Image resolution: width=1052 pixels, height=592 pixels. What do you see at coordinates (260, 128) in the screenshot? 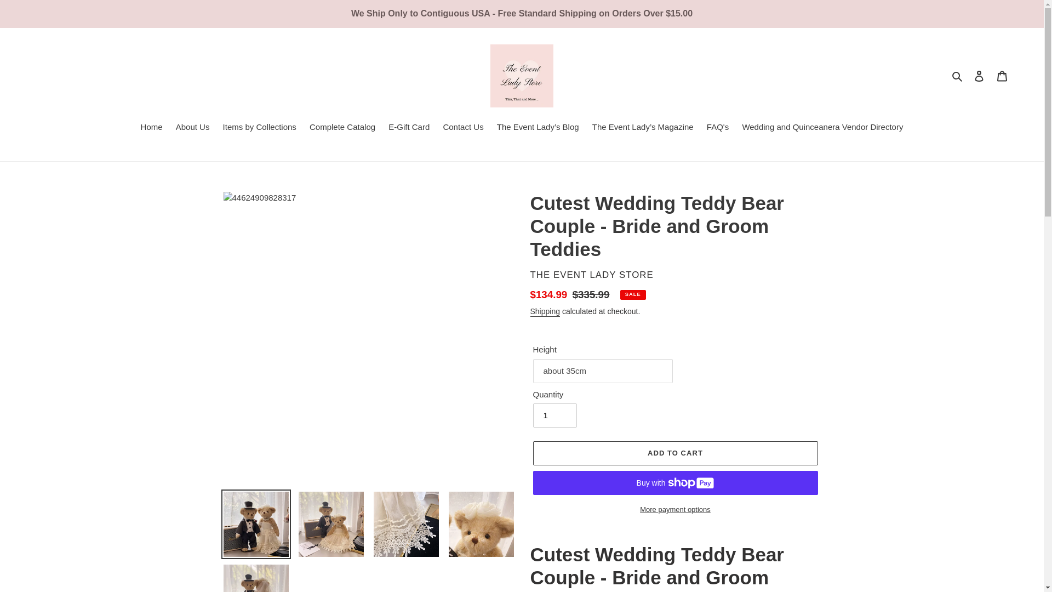
I see `Items by Collections` at bounding box center [260, 128].